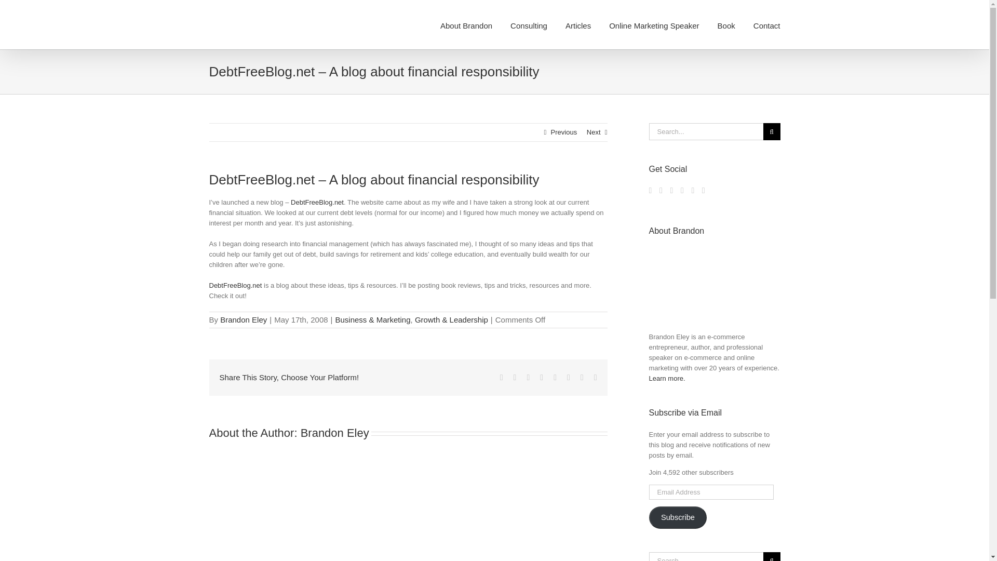 Image resolution: width=997 pixels, height=561 pixels. What do you see at coordinates (317, 203) in the screenshot?
I see `DebtFreeBlog.net` at bounding box center [317, 203].